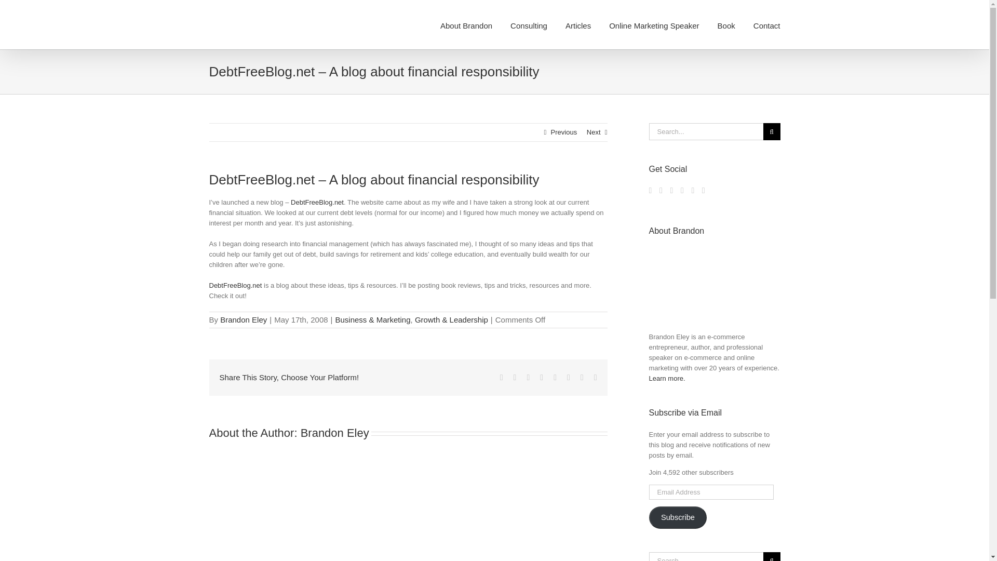 Image resolution: width=997 pixels, height=561 pixels. What do you see at coordinates (317, 203) in the screenshot?
I see `DebtFreeBlog.net` at bounding box center [317, 203].